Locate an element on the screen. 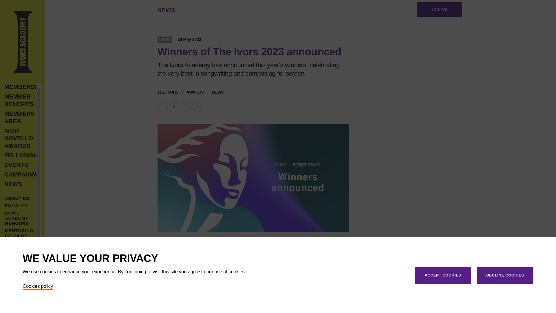 The height and width of the screenshot is (313, 556). MEMBER BENEFITS is located at coordinates (20, 100).